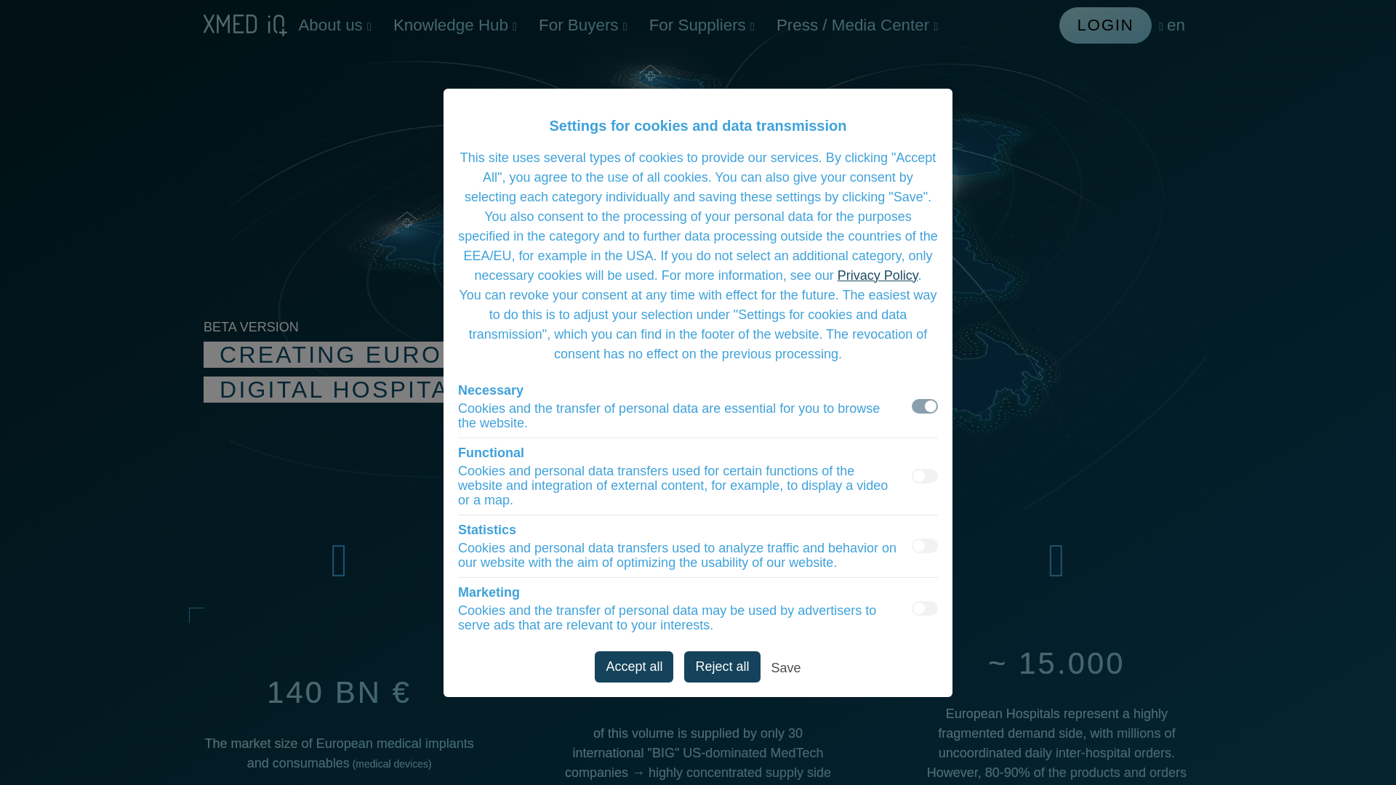 This screenshot has width=1396, height=785. Describe the element at coordinates (787, 670) in the screenshot. I see `Save` at that location.